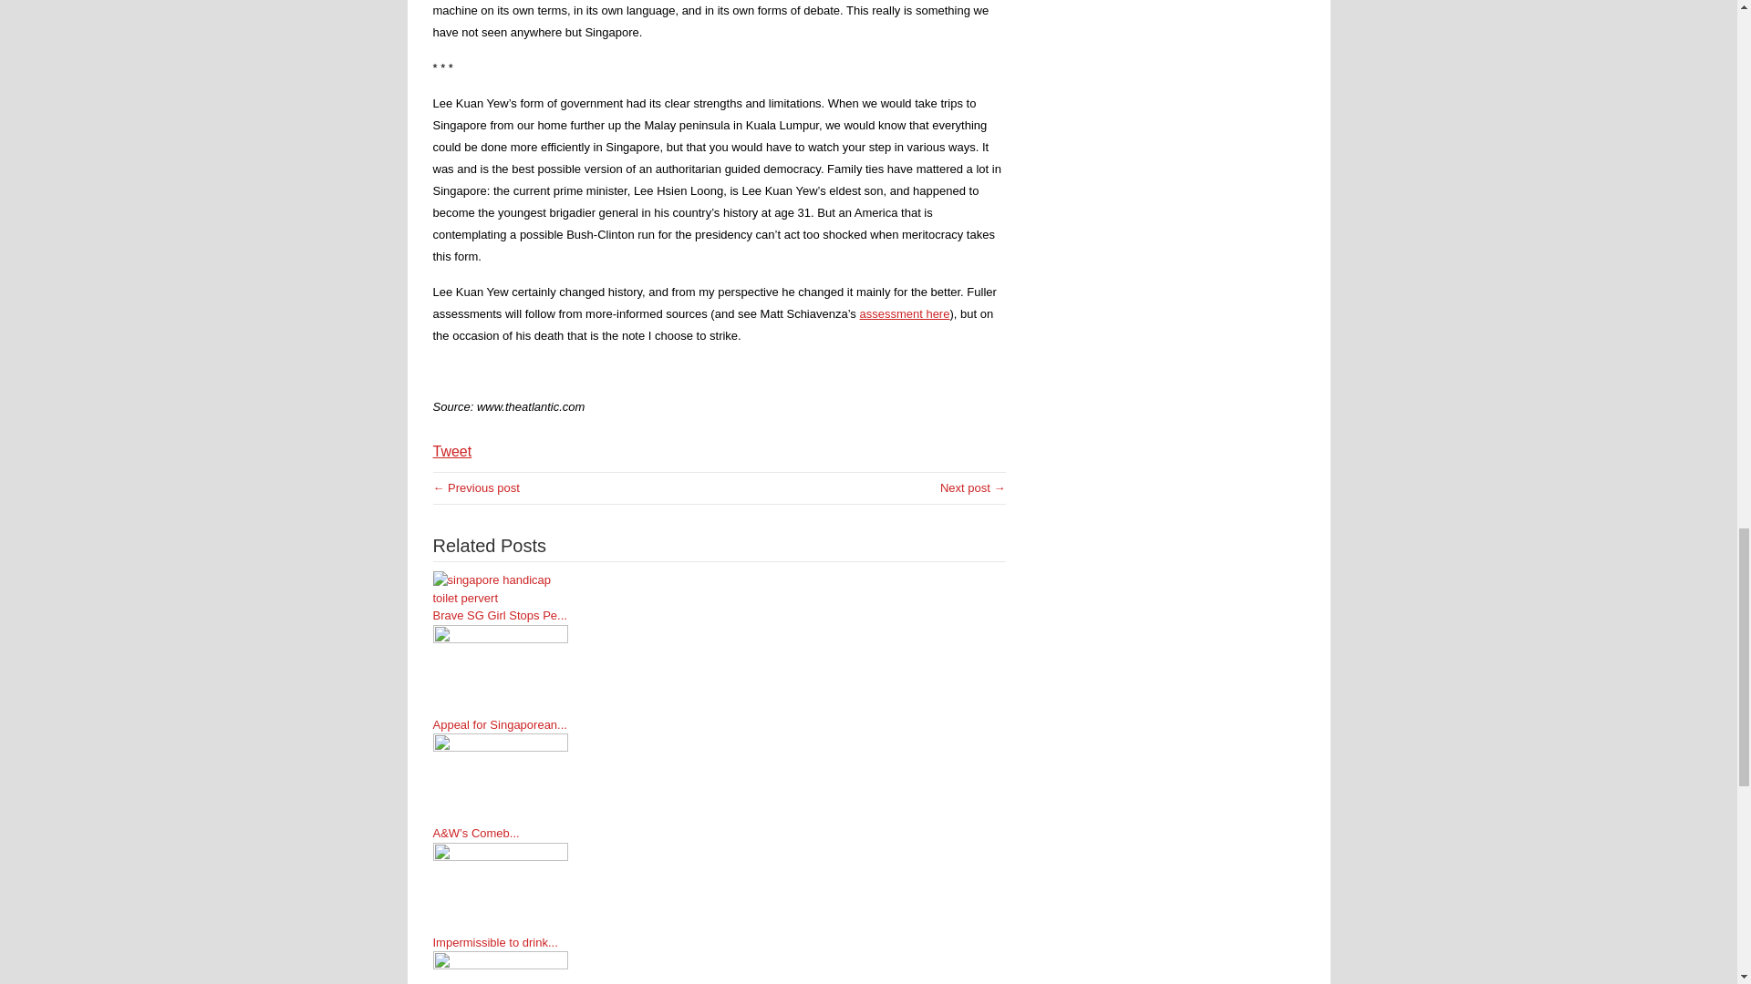  What do you see at coordinates (500, 725) in the screenshot?
I see `Appeal for Singaporean...` at bounding box center [500, 725].